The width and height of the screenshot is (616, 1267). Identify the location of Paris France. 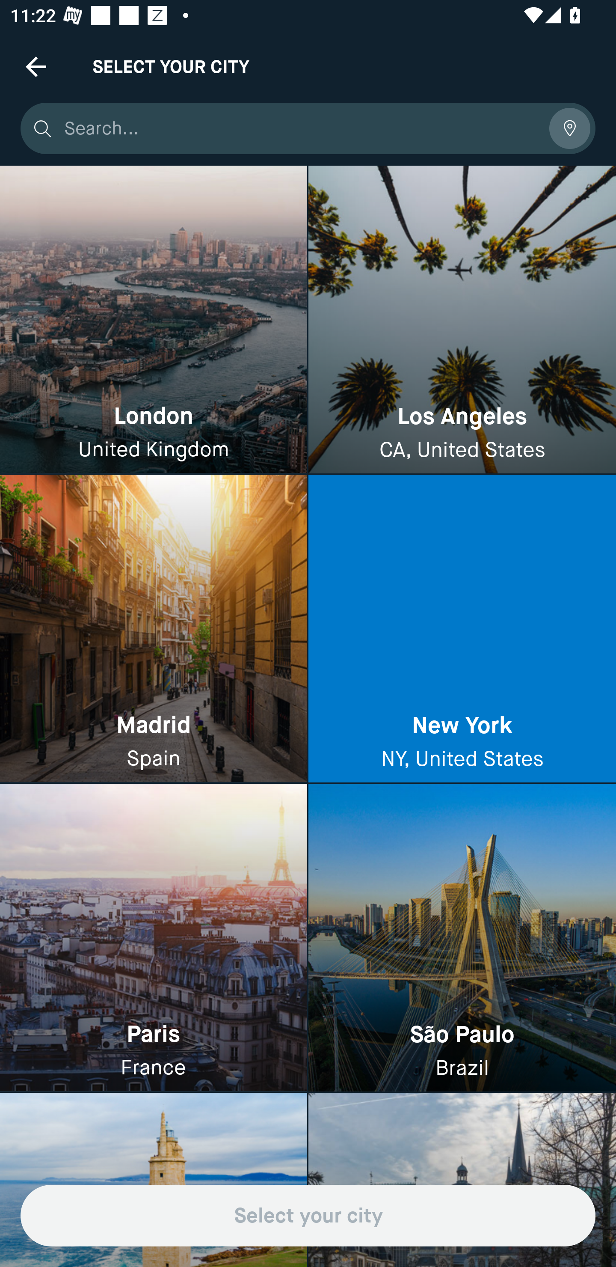
(154, 937).